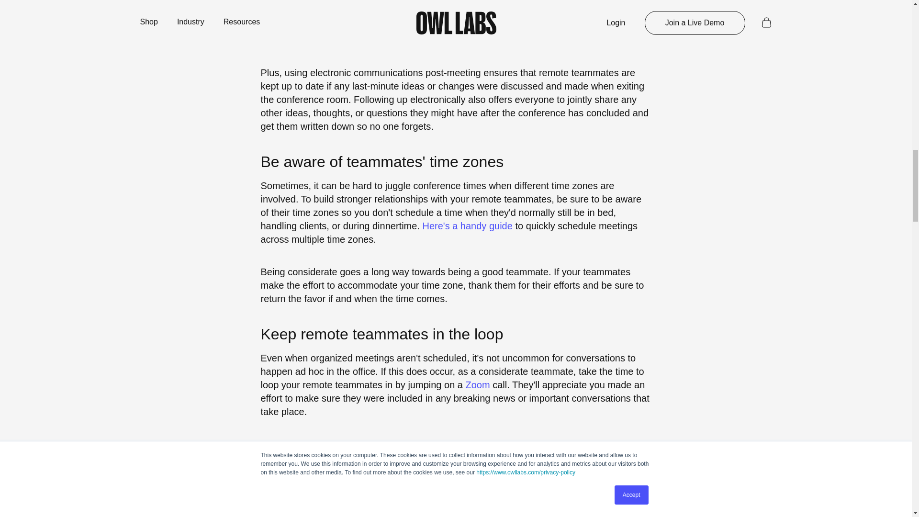 This screenshot has width=919, height=517. I want to click on Slack, so click(395, 13).